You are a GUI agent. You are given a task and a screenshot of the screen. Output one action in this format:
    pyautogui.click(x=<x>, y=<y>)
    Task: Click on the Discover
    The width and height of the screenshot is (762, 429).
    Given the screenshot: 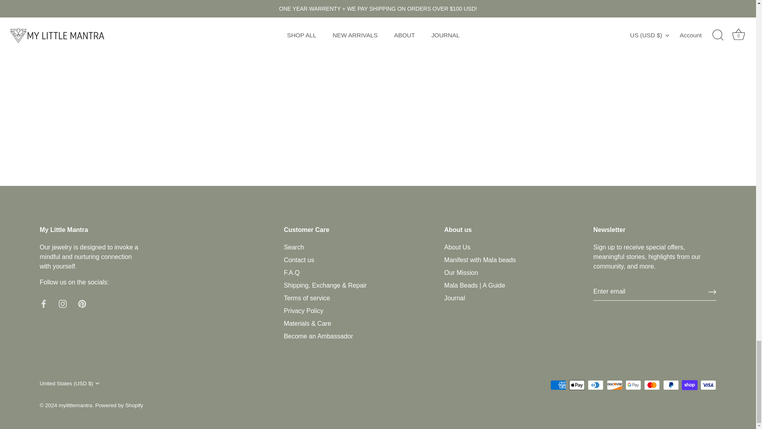 What is the action you would take?
    pyautogui.click(x=614, y=385)
    